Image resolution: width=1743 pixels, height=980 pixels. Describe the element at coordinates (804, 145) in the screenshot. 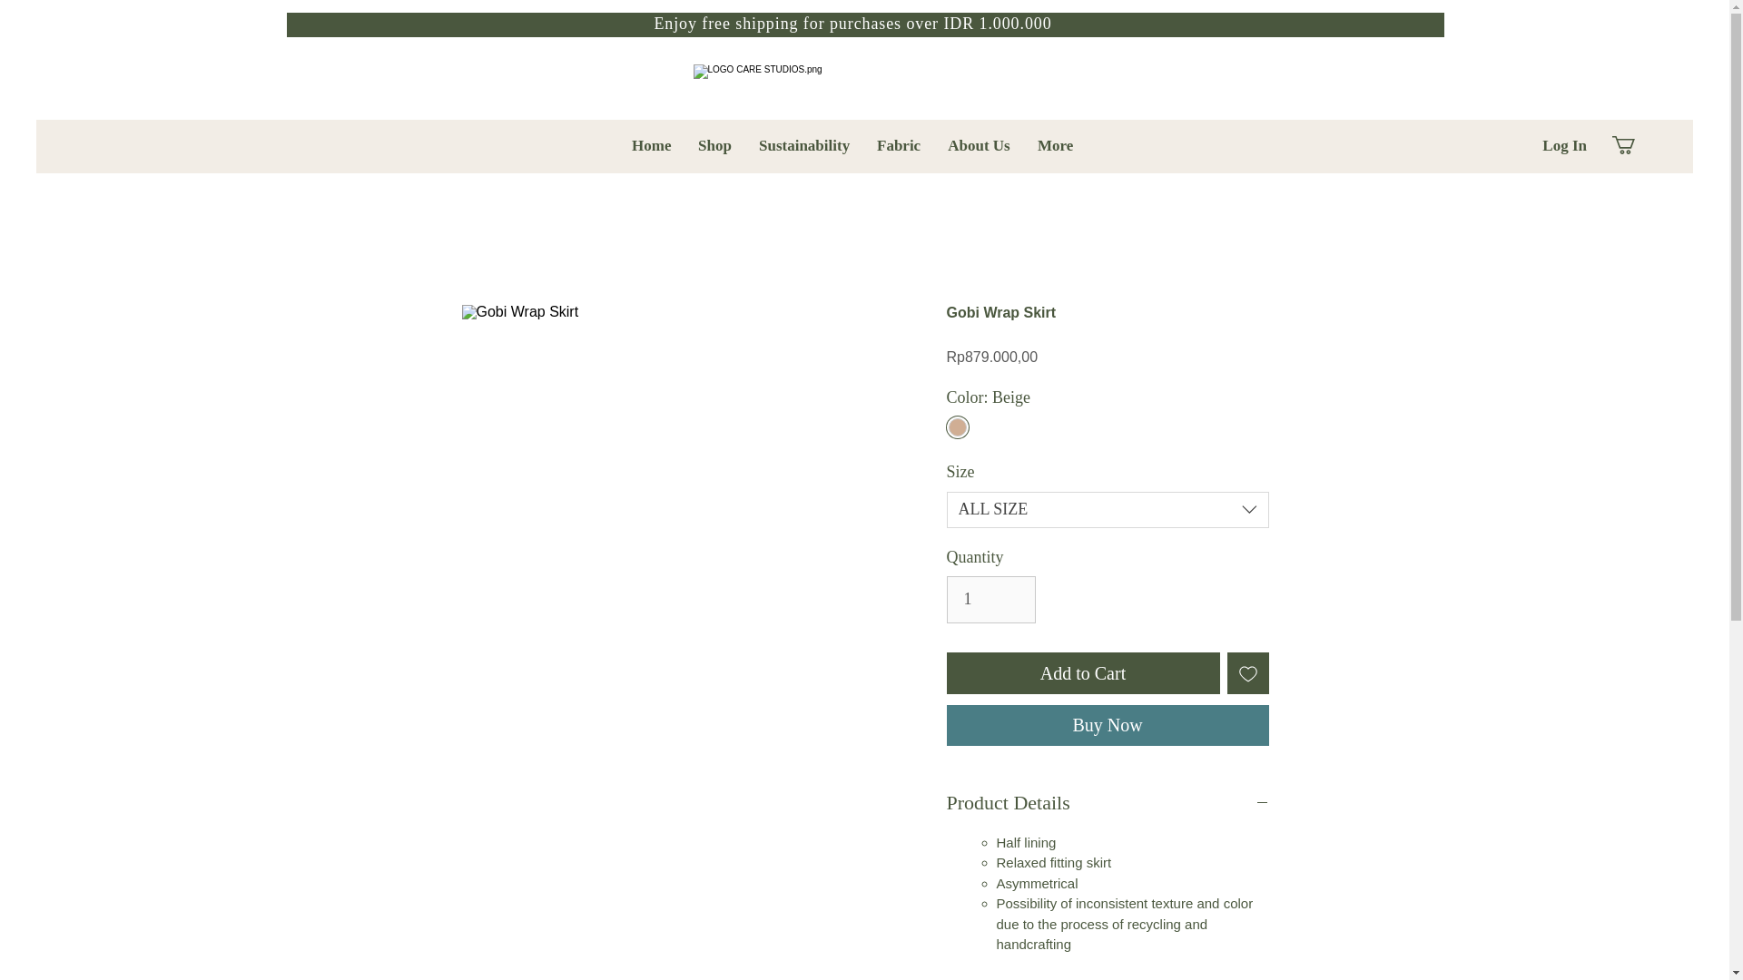

I see `Sustainability` at that location.